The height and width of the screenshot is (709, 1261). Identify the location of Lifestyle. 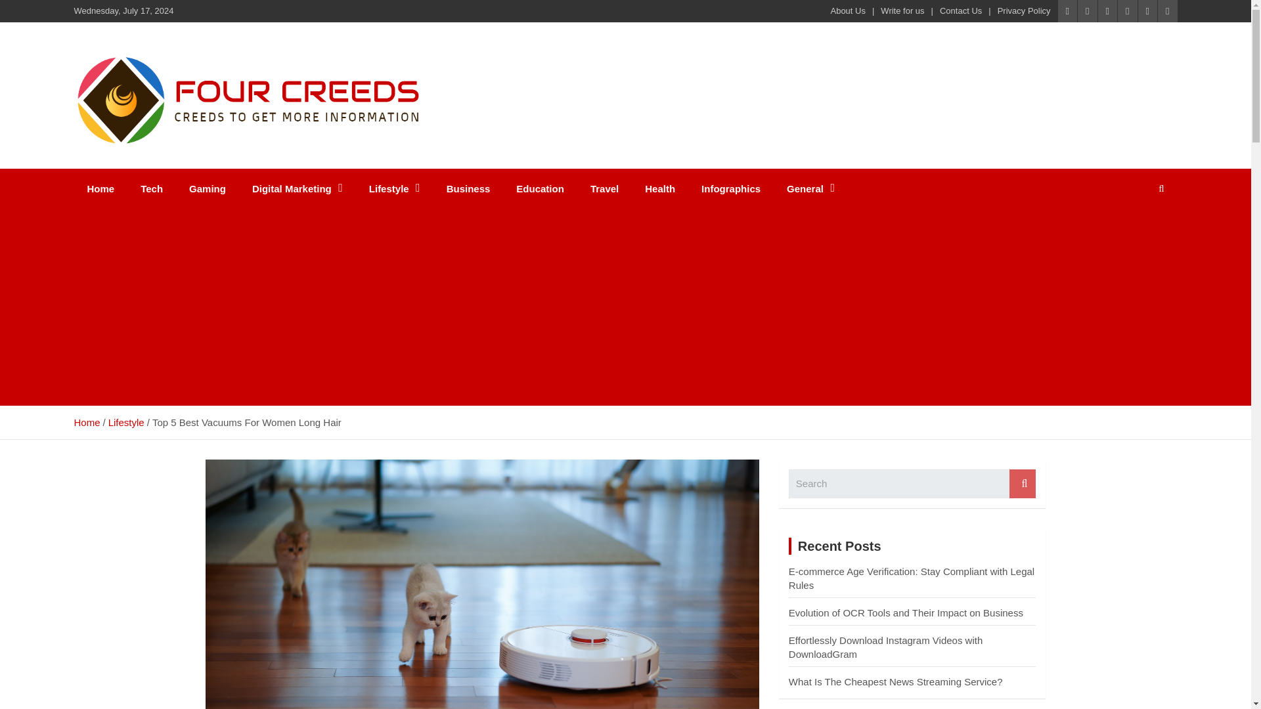
(394, 188).